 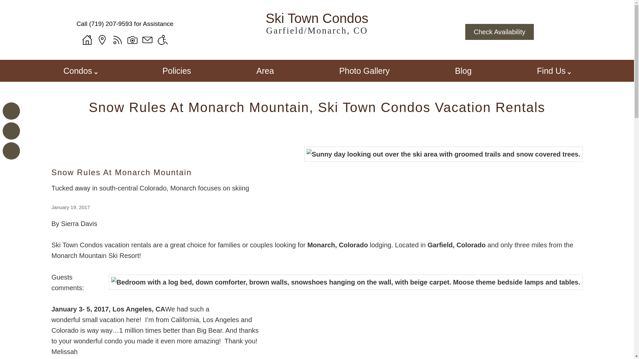 I want to click on Ski Town Condos, so click(x=317, y=24).